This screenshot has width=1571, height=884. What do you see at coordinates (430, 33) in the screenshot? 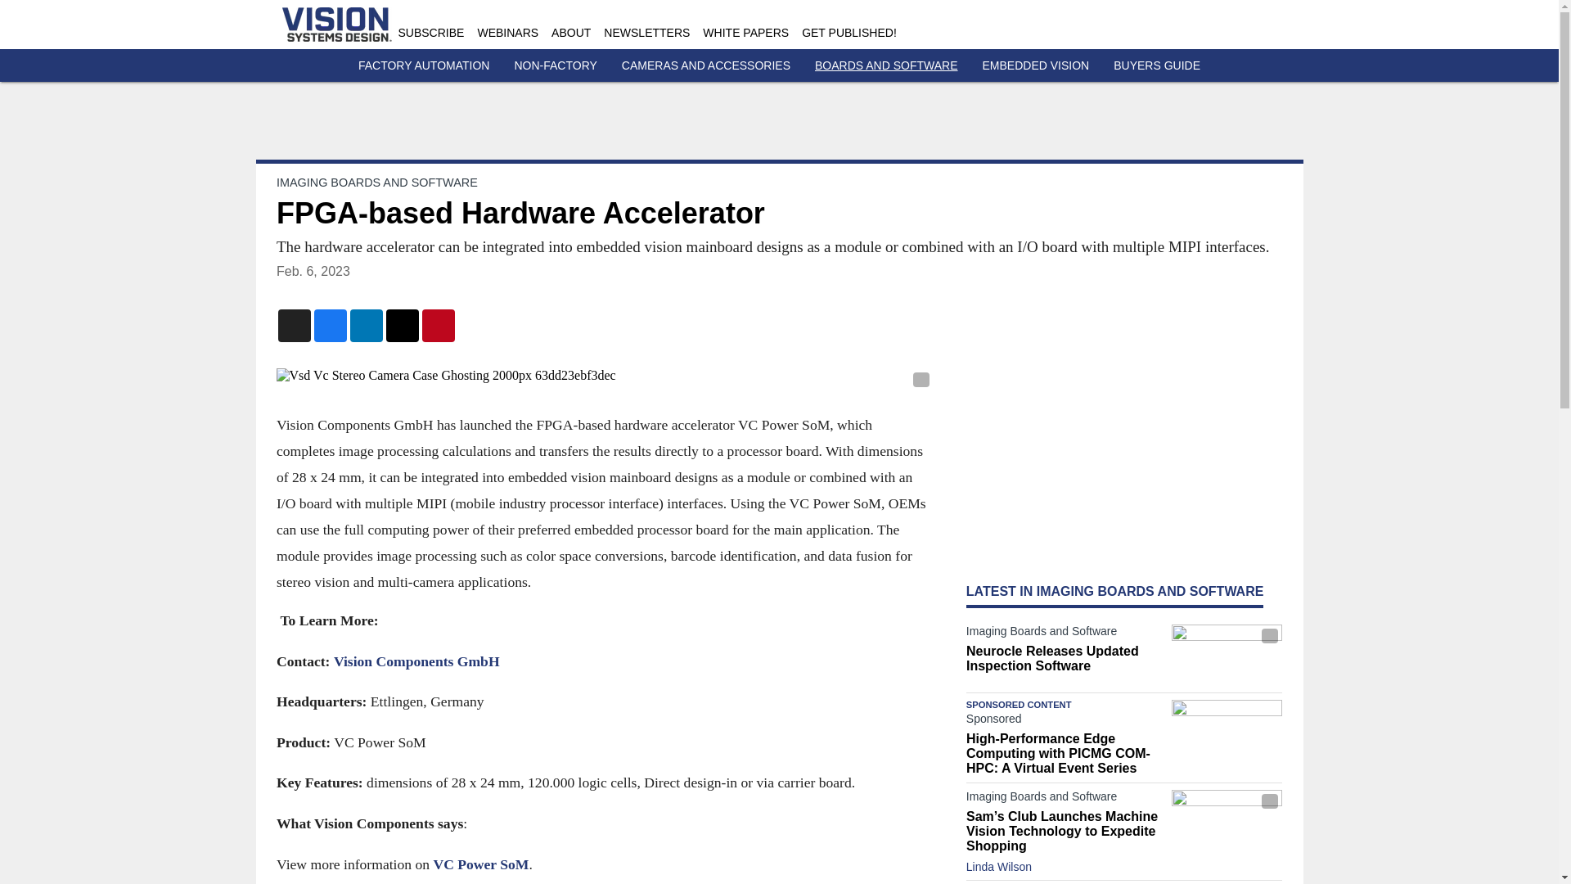
I see `SUBSCRIBE` at bounding box center [430, 33].